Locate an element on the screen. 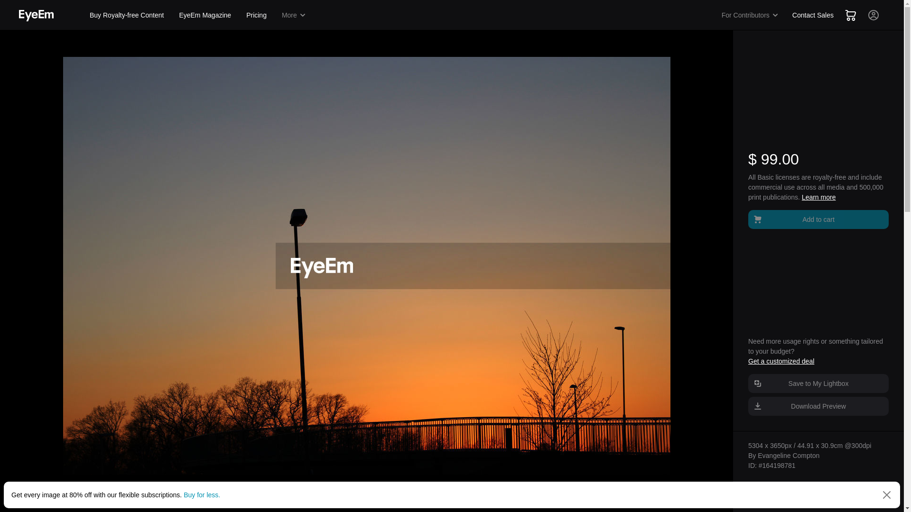 The width and height of the screenshot is (911, 512). Buy for less. is located at coordinates (202, 494).